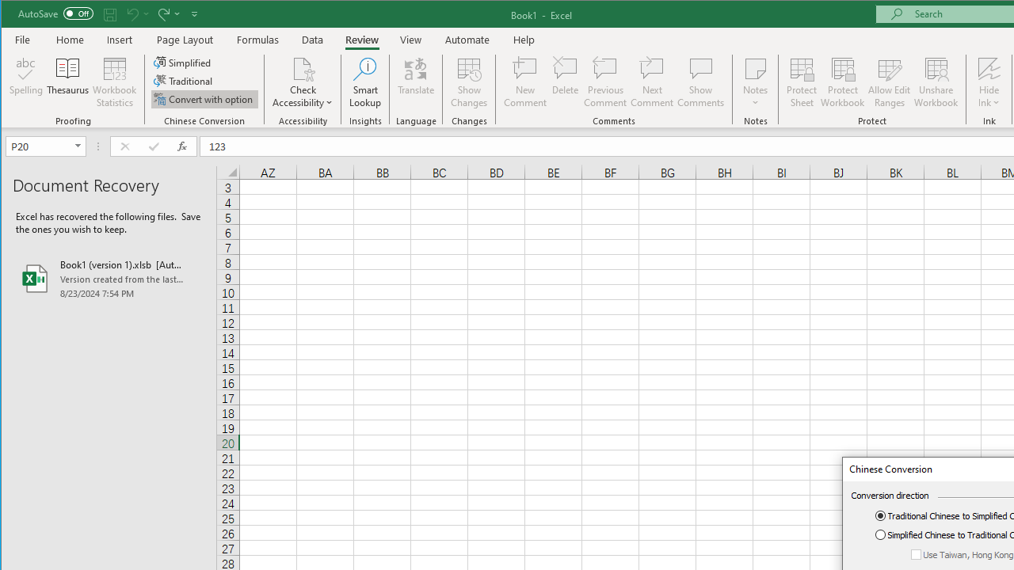  Describe the element at coordinates (68, 82) in the screenshot. I see `Thesaurus...` at that location.